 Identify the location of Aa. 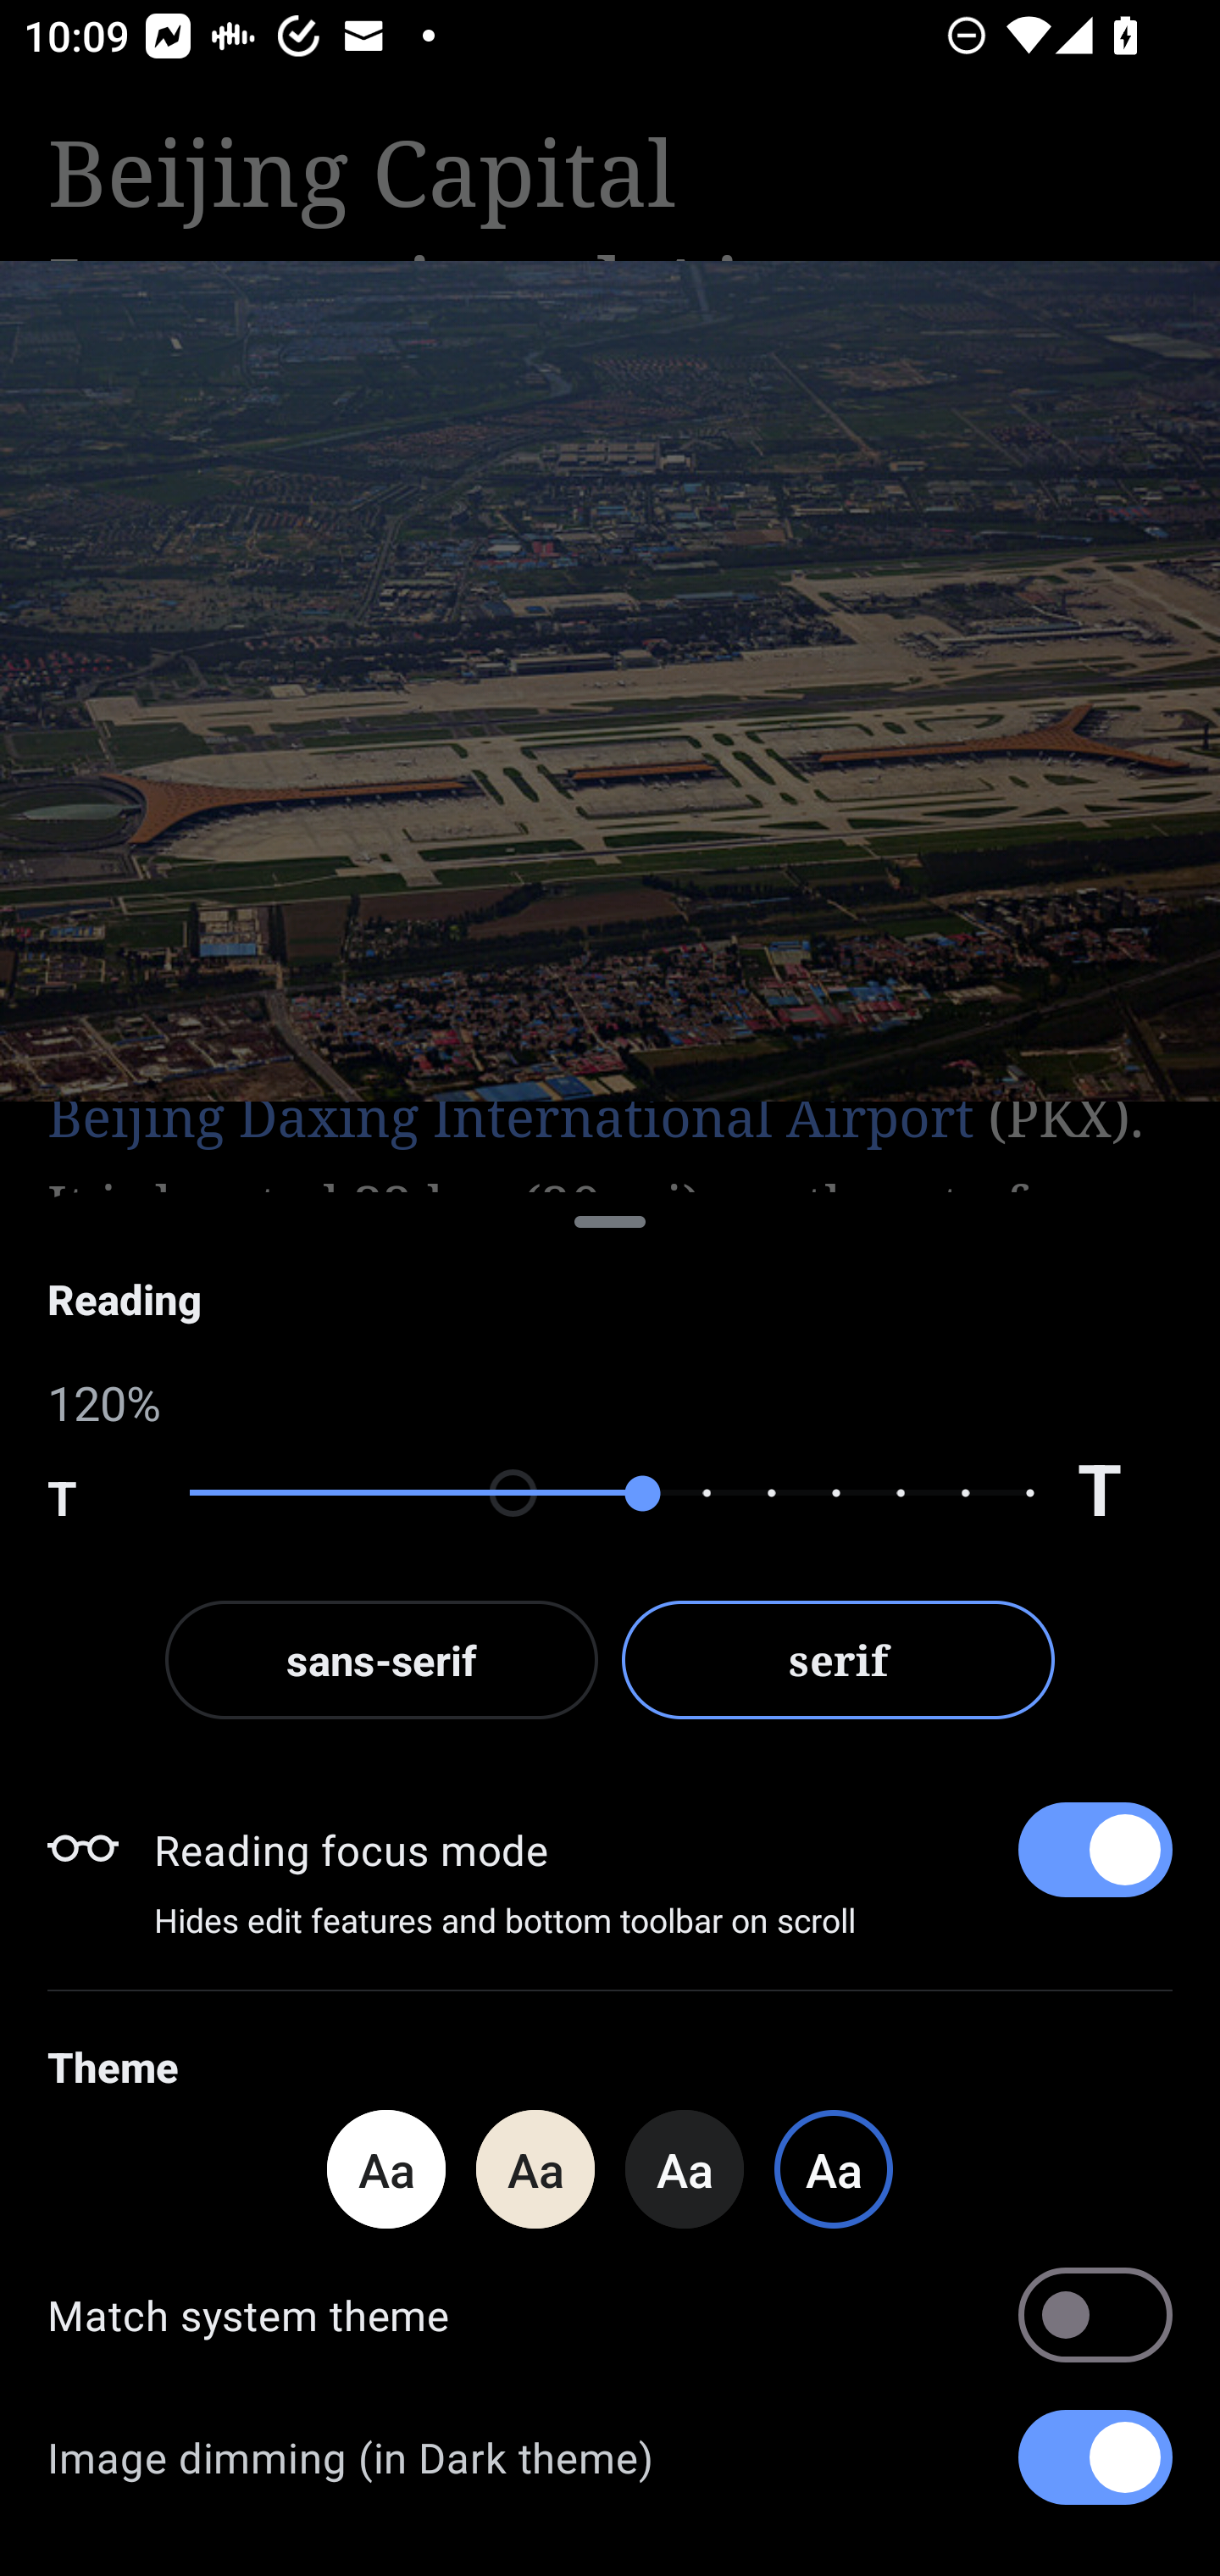
(535, 2168).